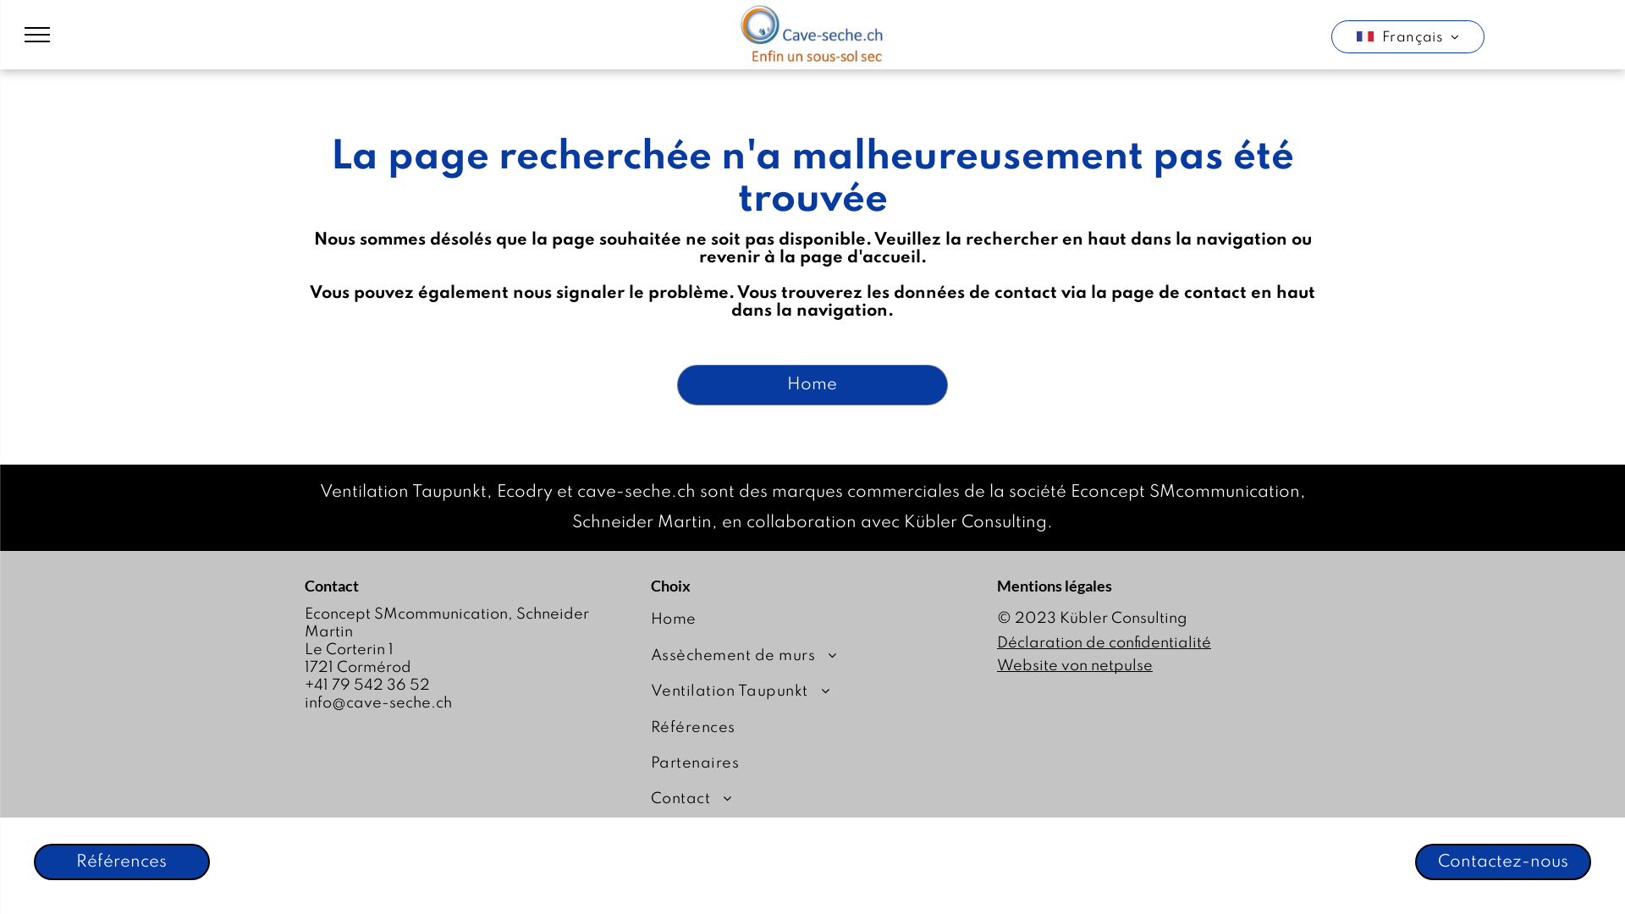  What do you see at coordinates (800, 691) in the screenshot?
I see `Ventilation Taupunkt` at bounding box center [800, 691].